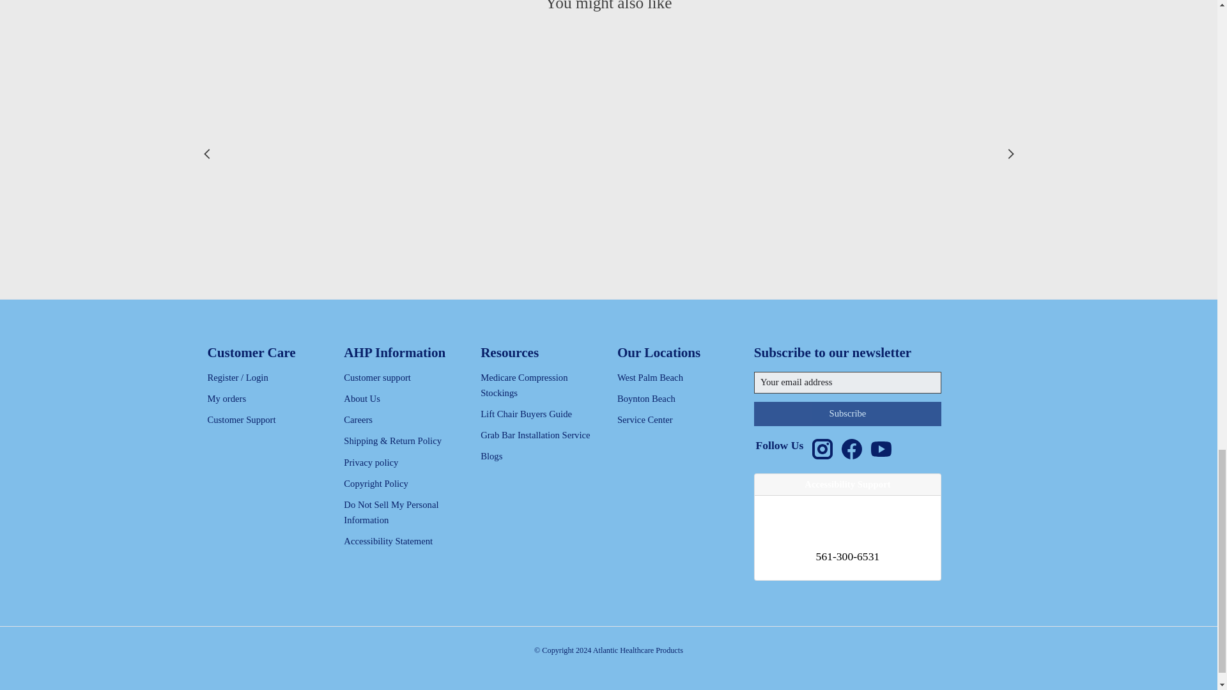 The height and width of the screenshot is (690, 1227). Describe the element at coordinates (362, 398) in the screenshot. I see `About Us` at that location.